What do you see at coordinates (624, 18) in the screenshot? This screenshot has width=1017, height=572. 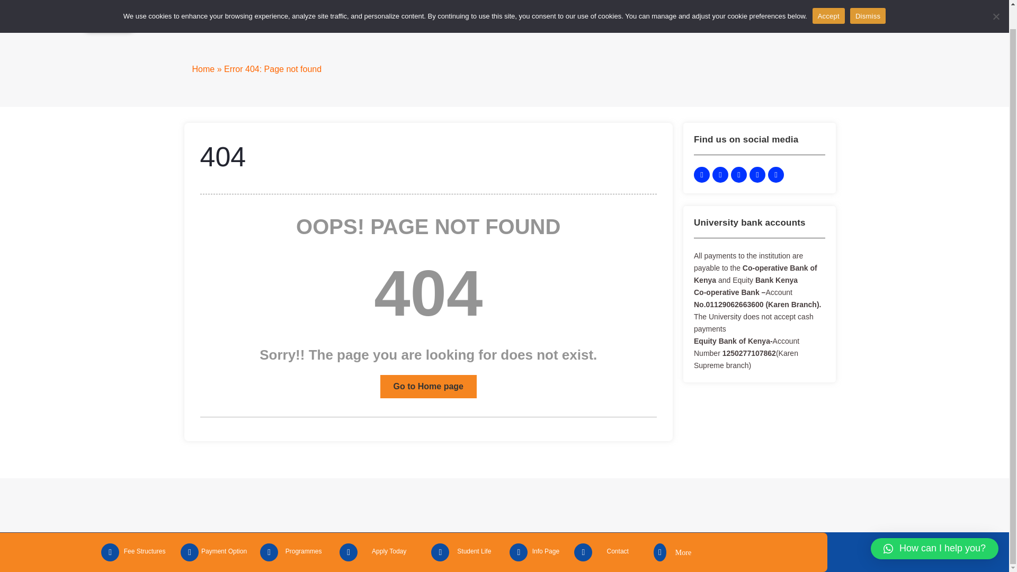 I see `ACADEMICS` at bounding box center [624, 18].